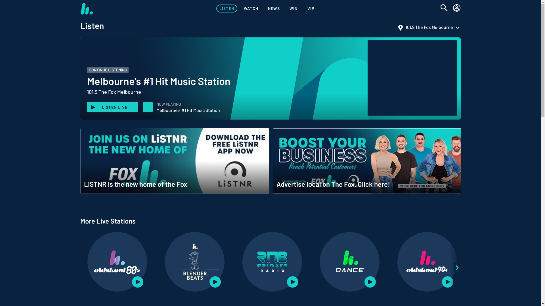  What do you see at coordinates (148, 107) in the screenshot?
I see `Melbourne's #1 Hit Music Station` at bounding box center [148, 107].